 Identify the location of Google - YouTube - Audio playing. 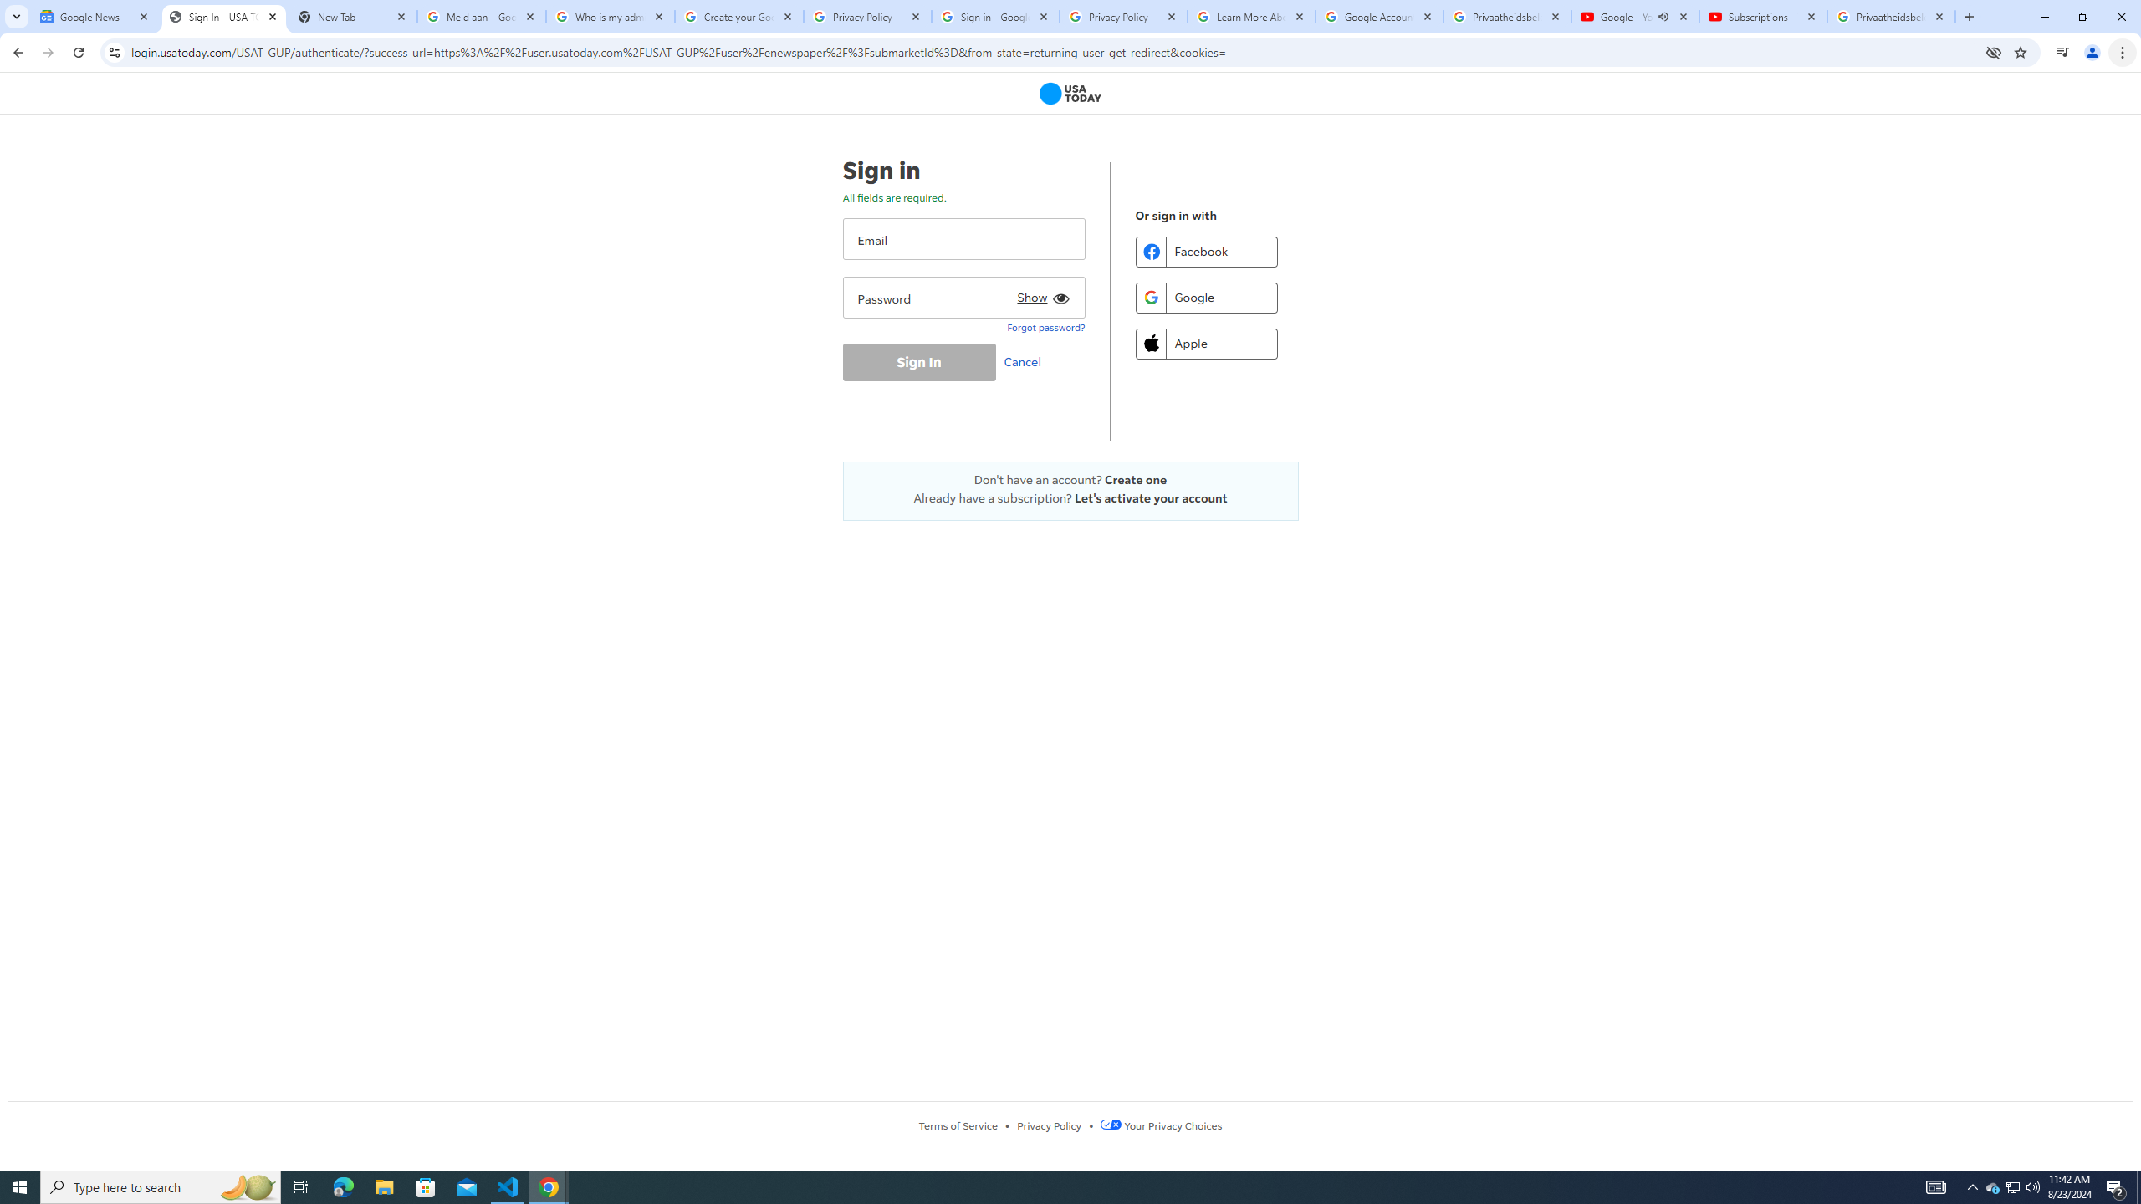
(1634, 17).